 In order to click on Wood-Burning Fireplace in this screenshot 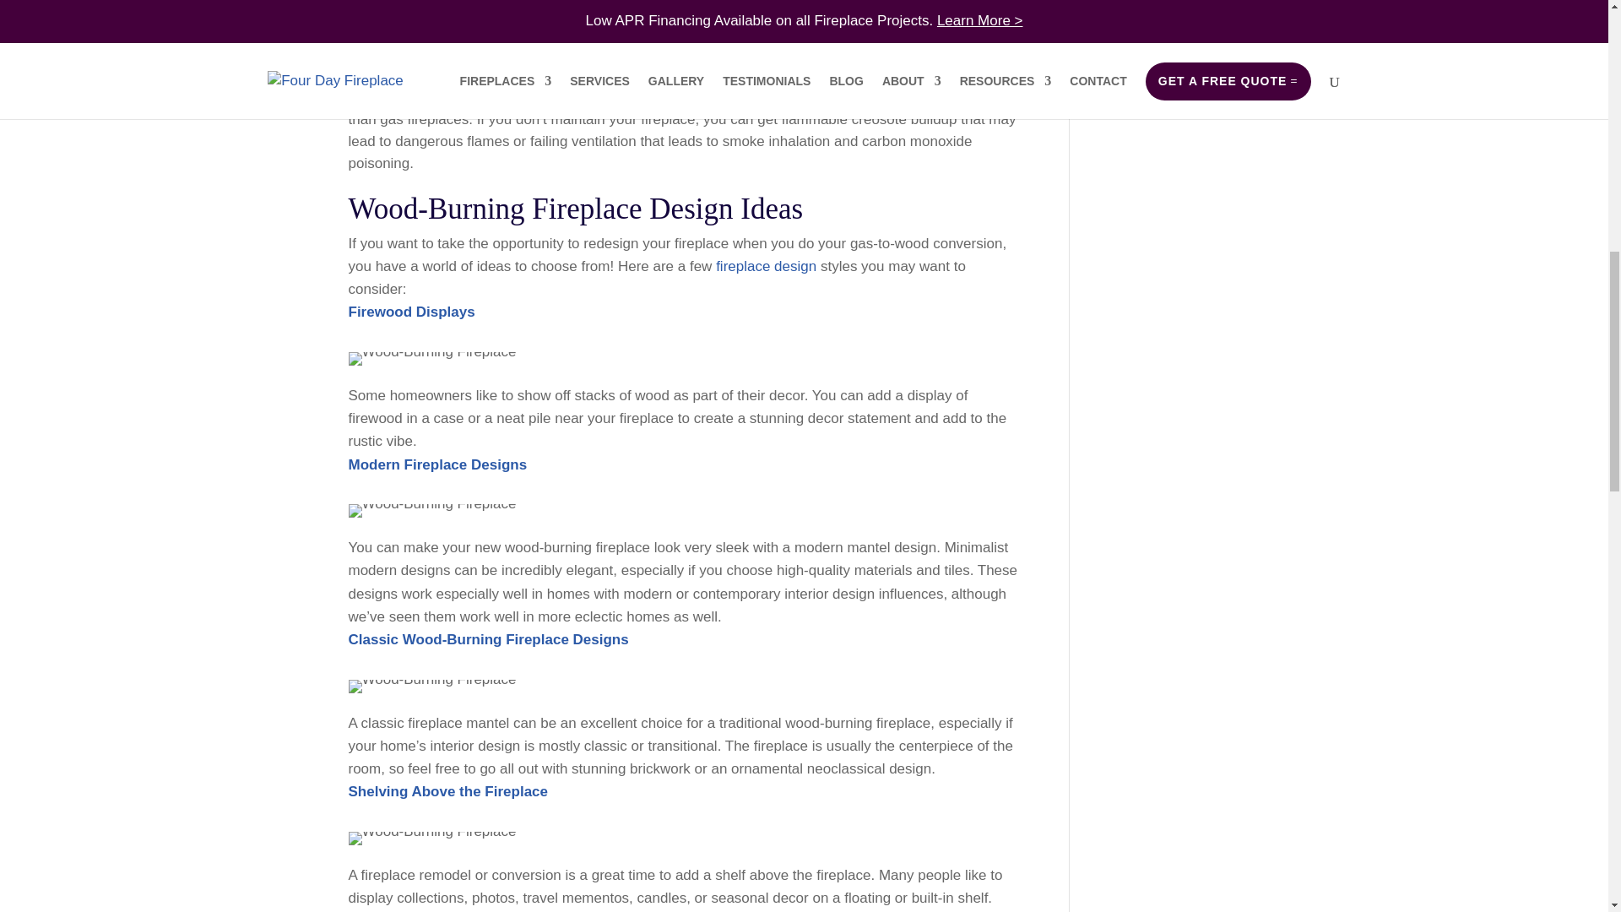, I will do `click(431, 358)`.